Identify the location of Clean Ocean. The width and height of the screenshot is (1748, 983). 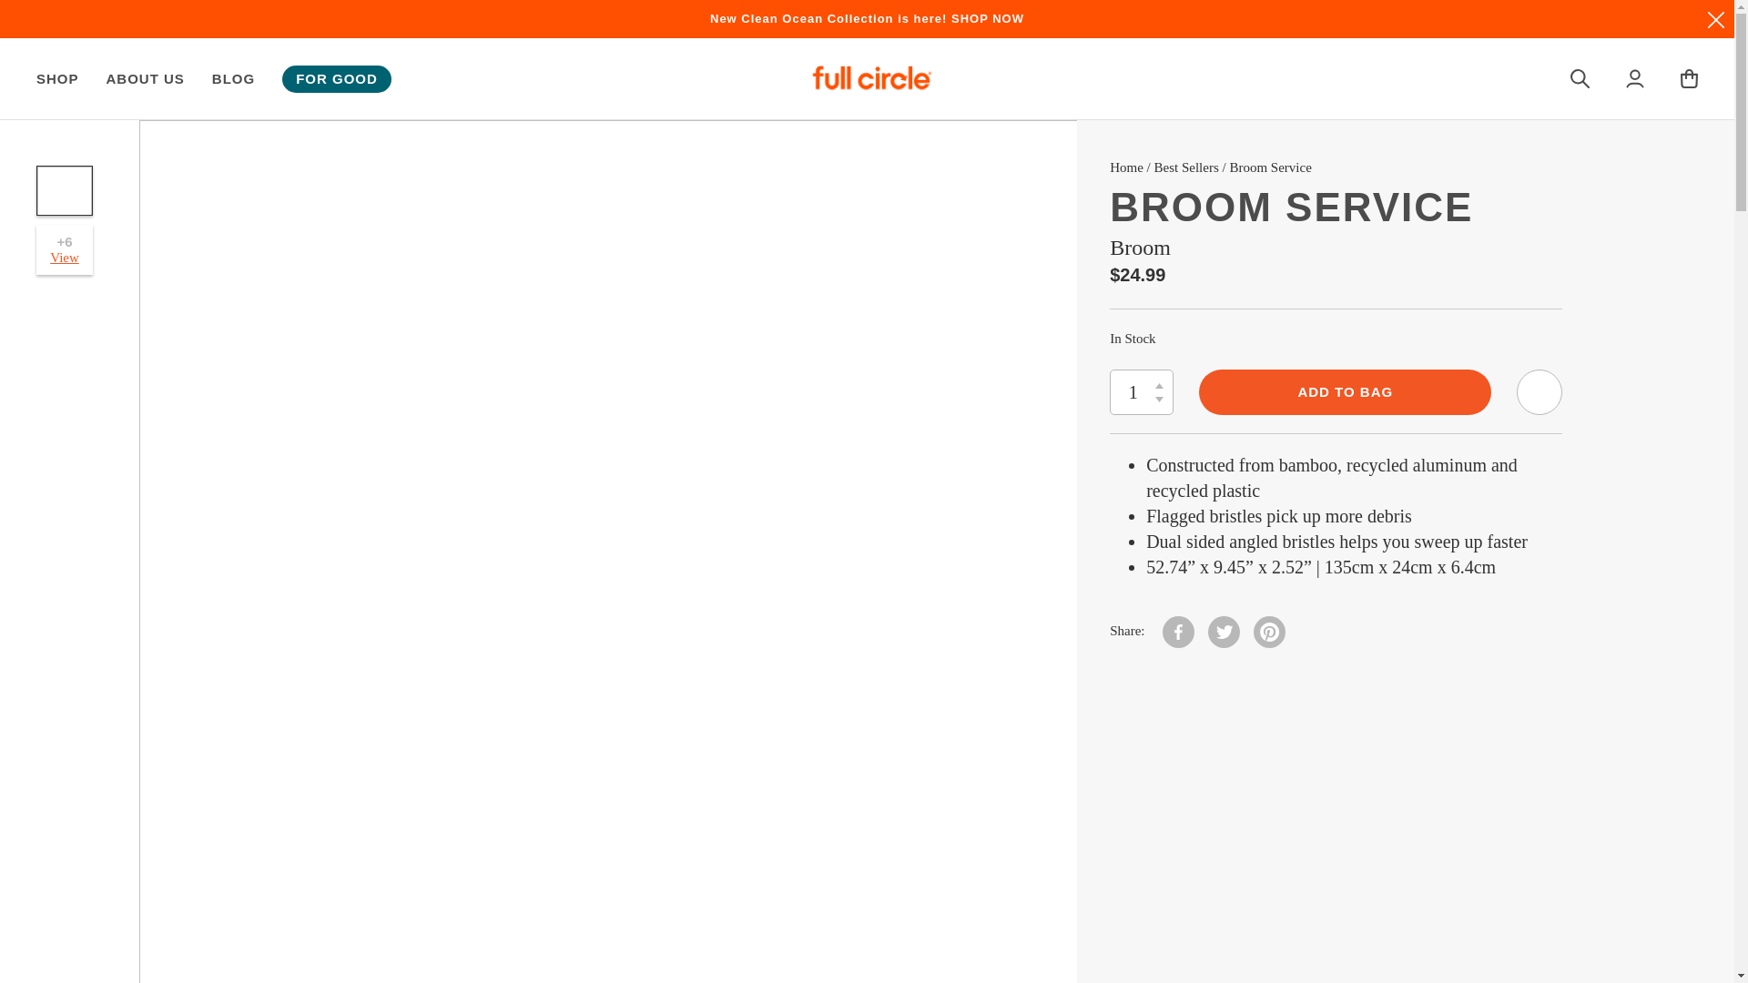
(867, 18).